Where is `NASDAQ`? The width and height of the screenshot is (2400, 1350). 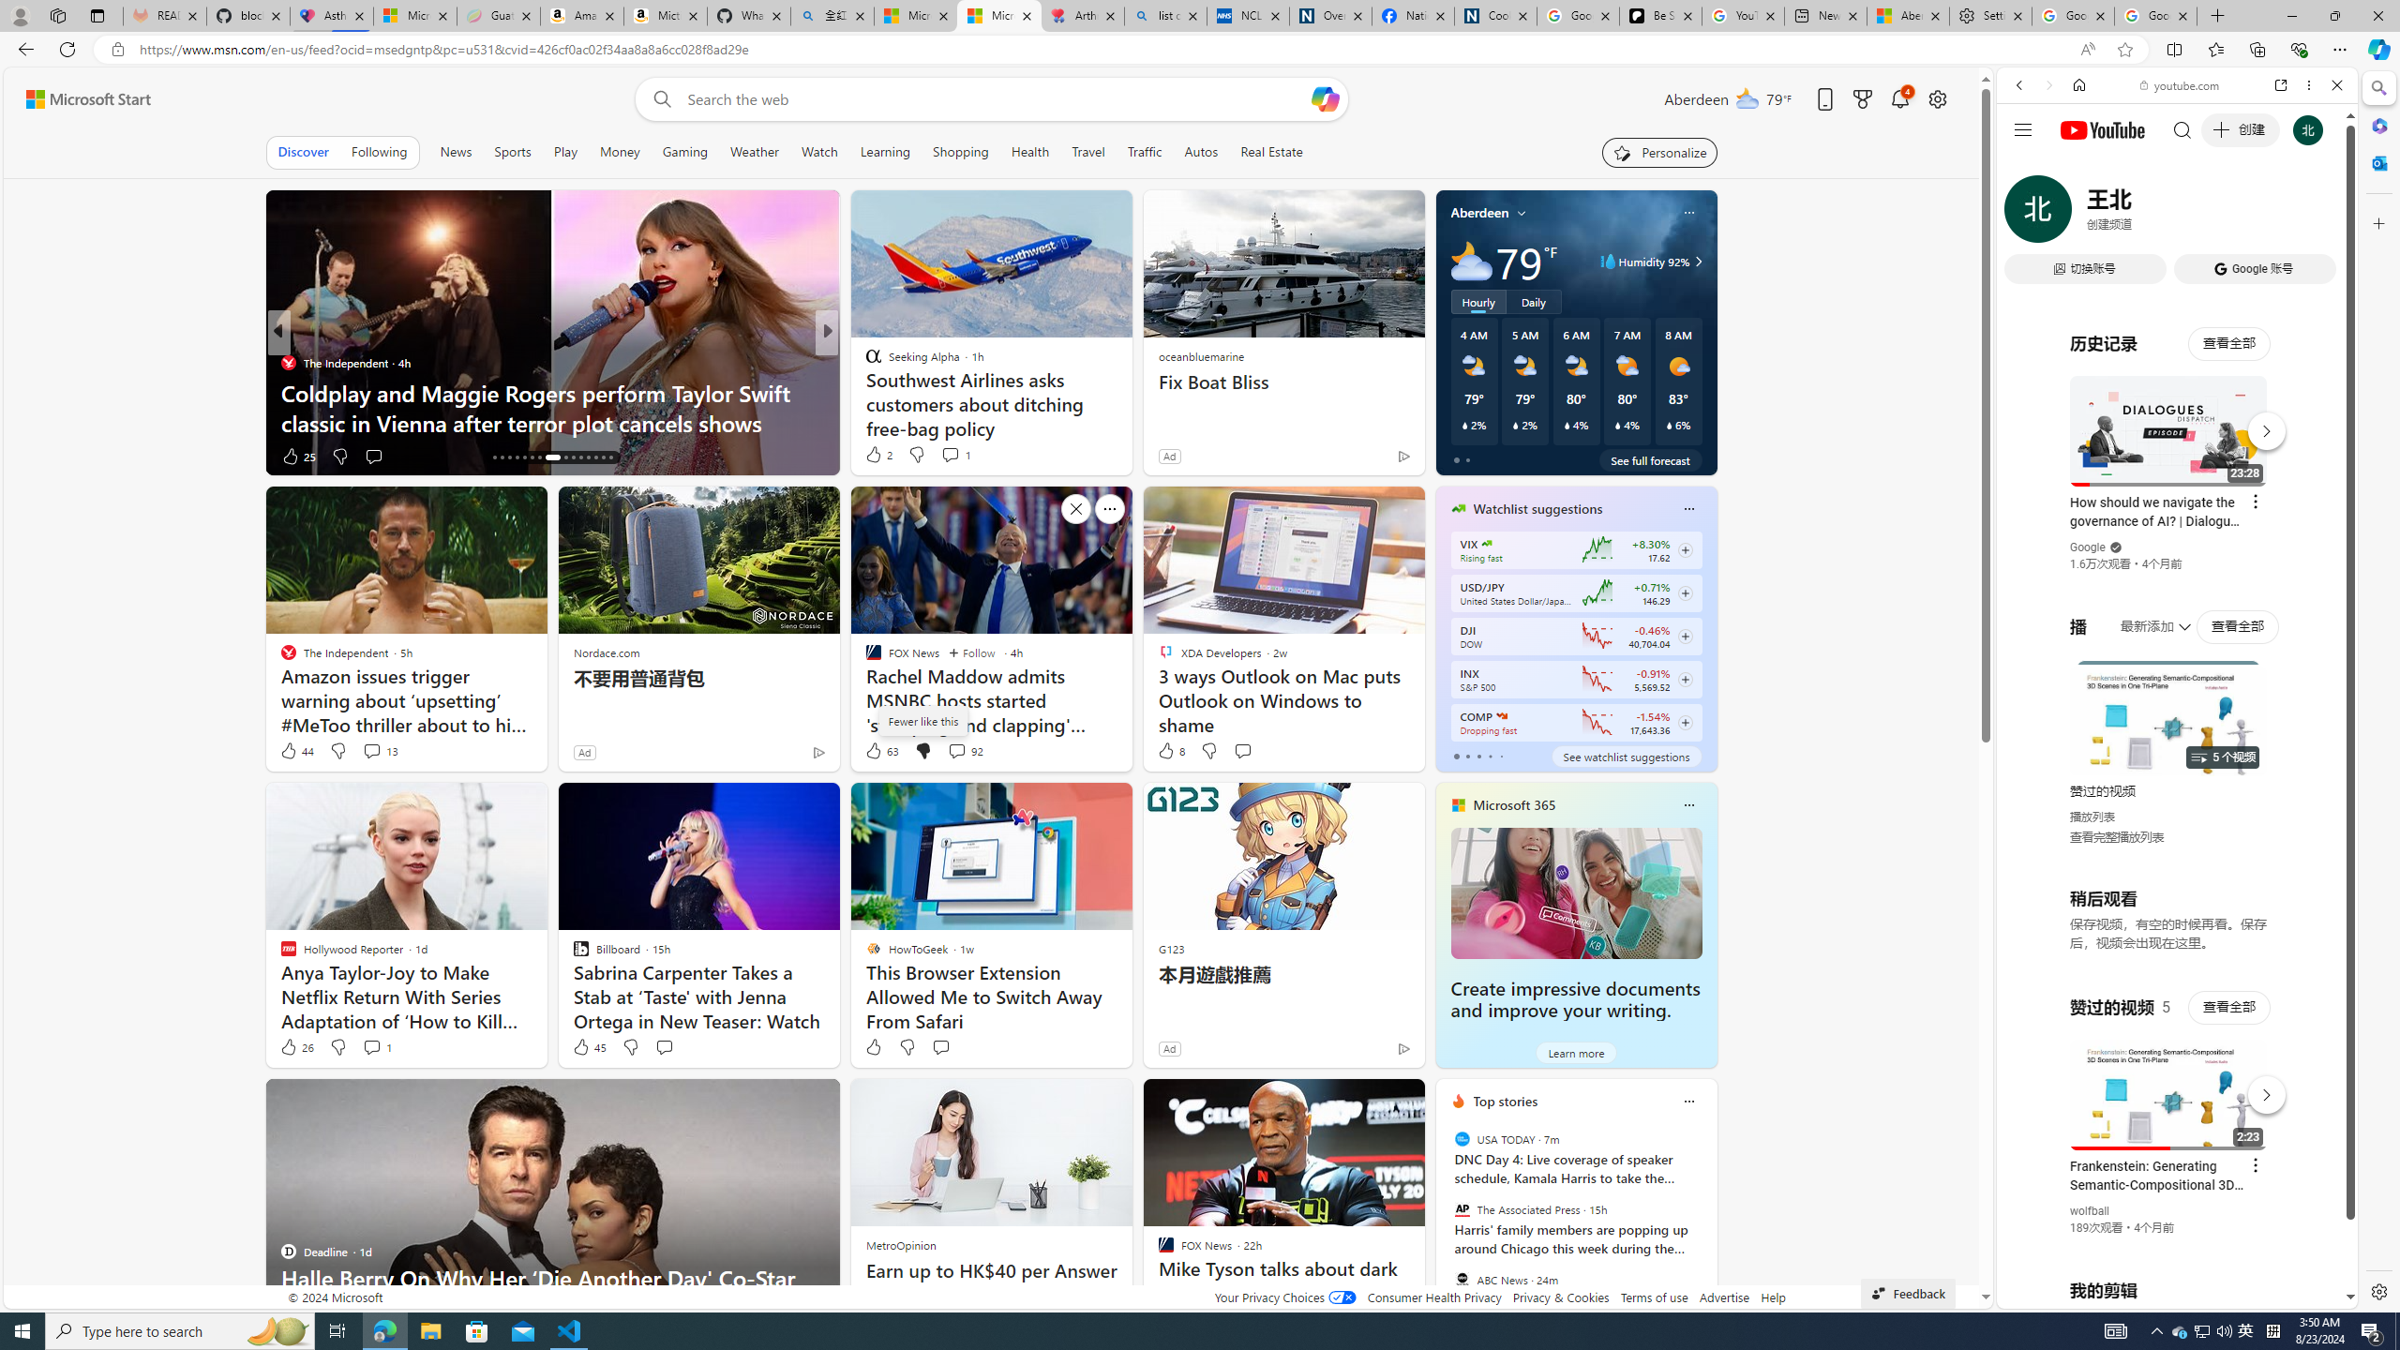
NASDAQ is located at coordinates (1500, 716).